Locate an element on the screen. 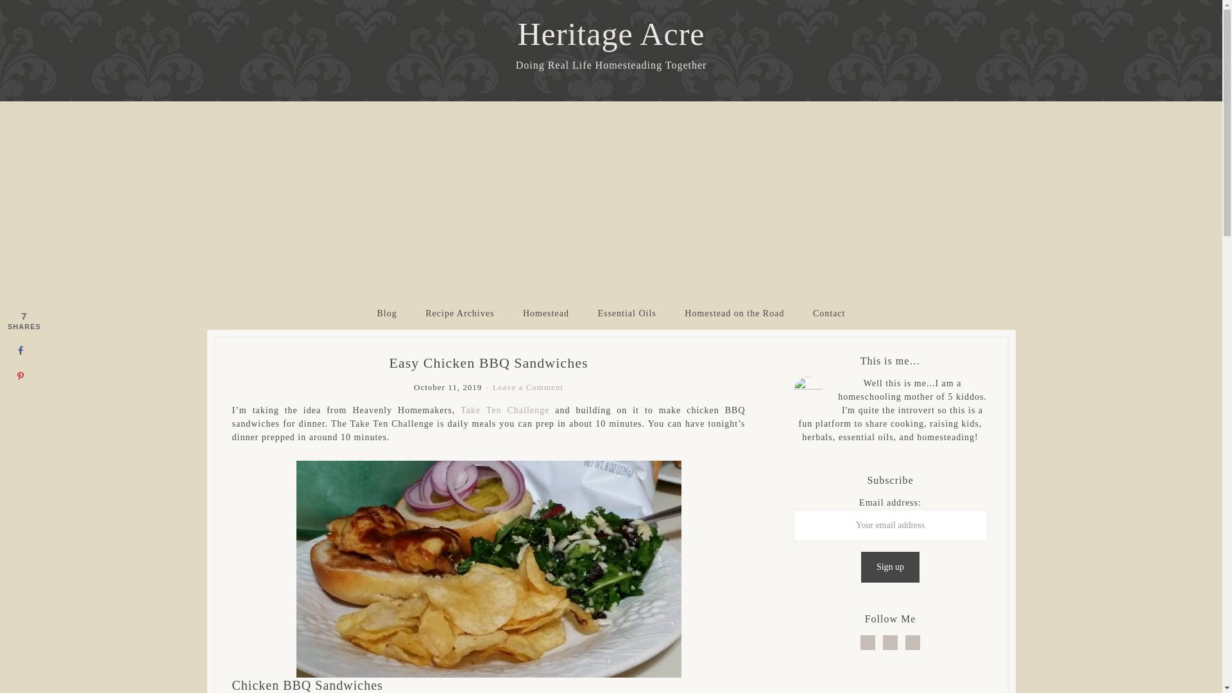 Image resolution: width=1232 pixels, height=693 pixels. Blog is located at coordinates (388, 313).